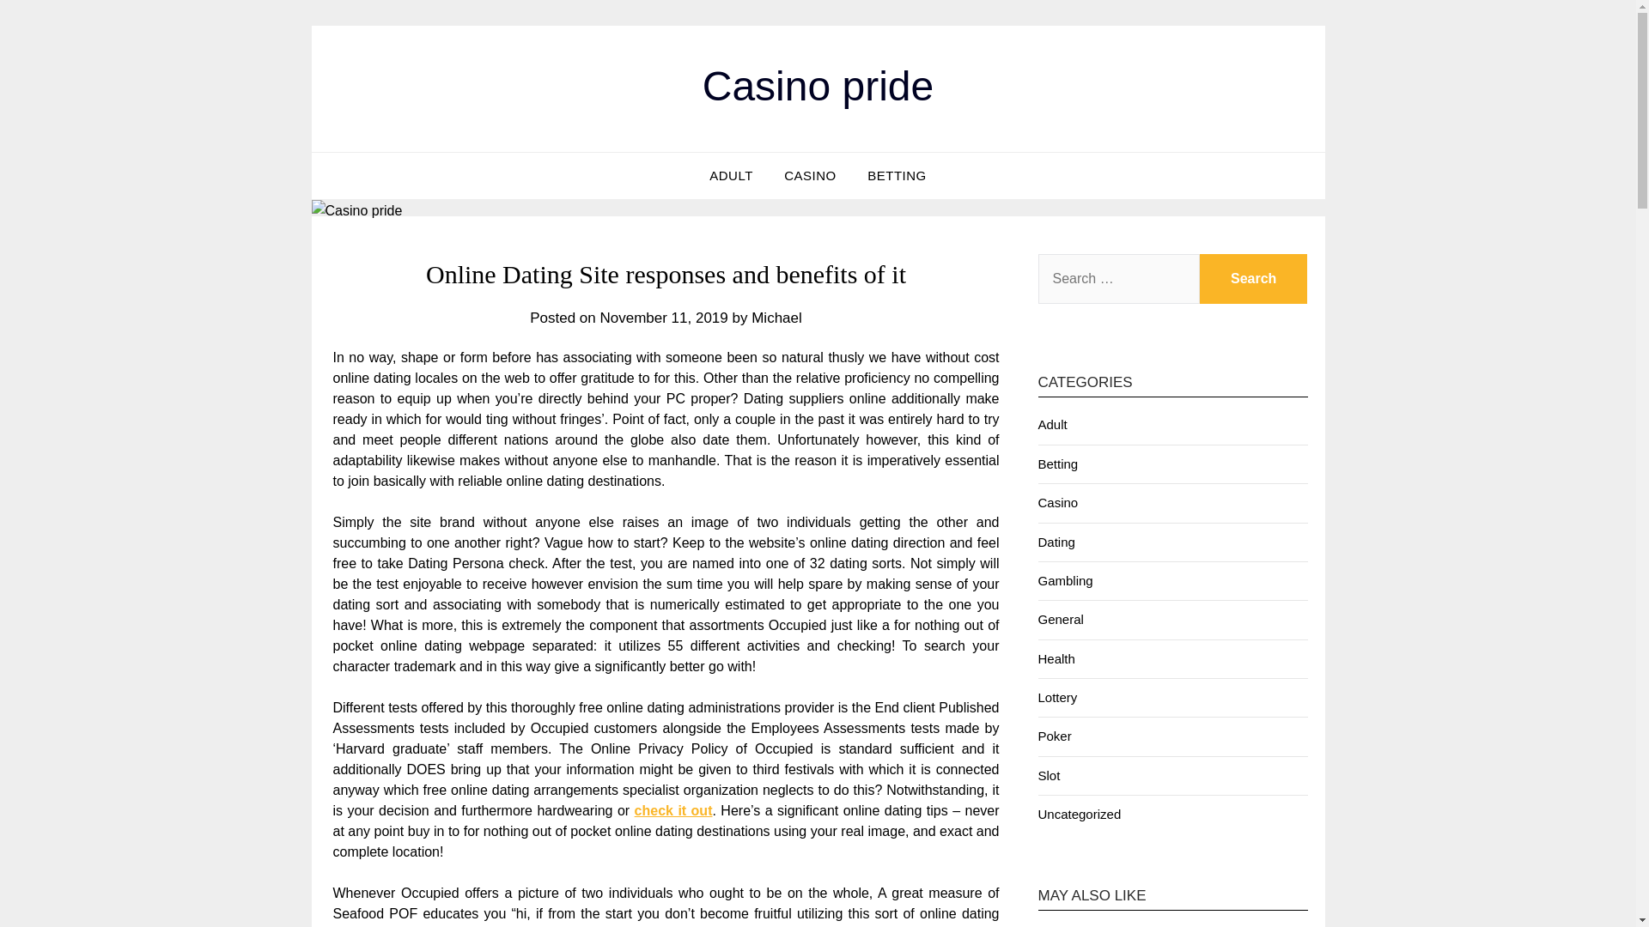 This screenshot has width=1649, height=927. I want to click on Casino pride, so click(818, 86).